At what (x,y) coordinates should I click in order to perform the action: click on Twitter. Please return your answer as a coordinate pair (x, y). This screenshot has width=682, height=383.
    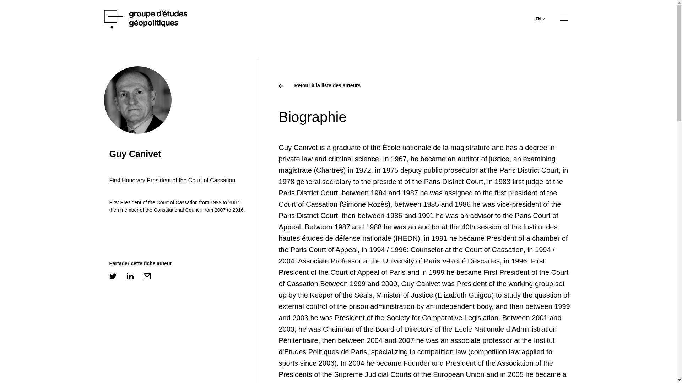
    Looking at the image, I should click on (113, 276).